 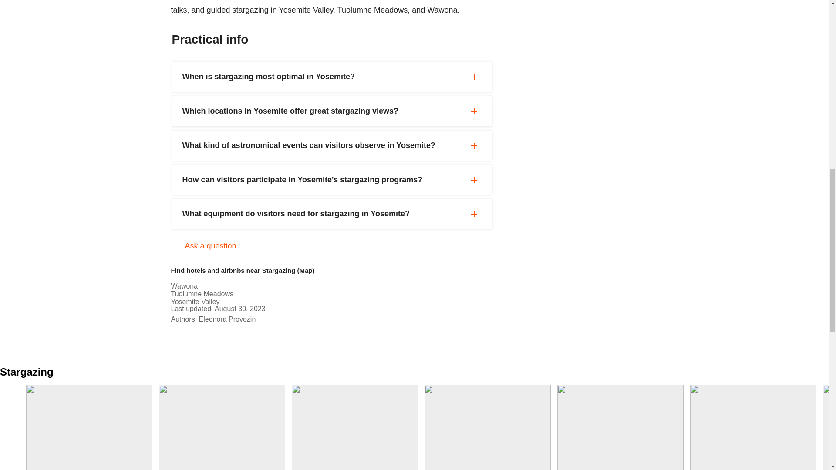 I want to click on Wawona, so click(x=195, y=302).